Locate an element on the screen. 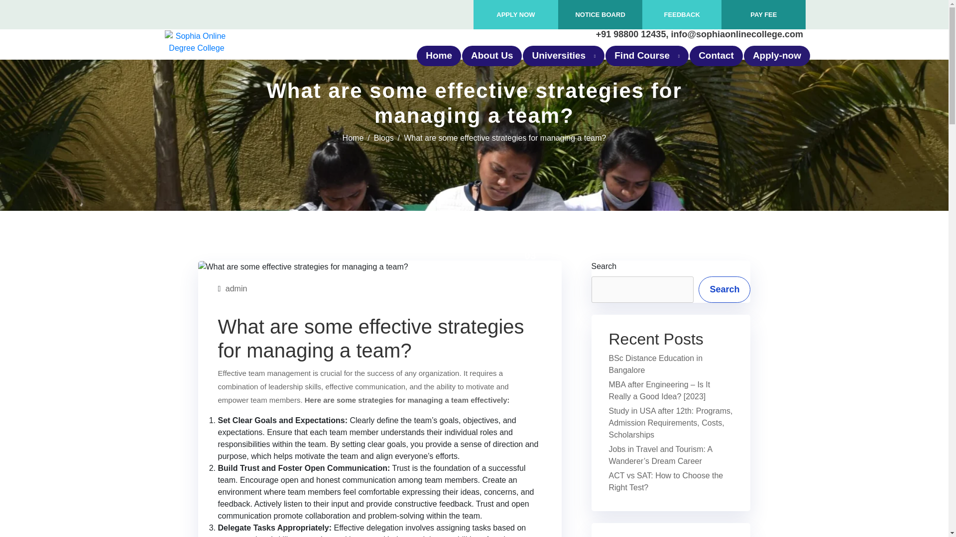  About Us is located at coordinates (492, 56).